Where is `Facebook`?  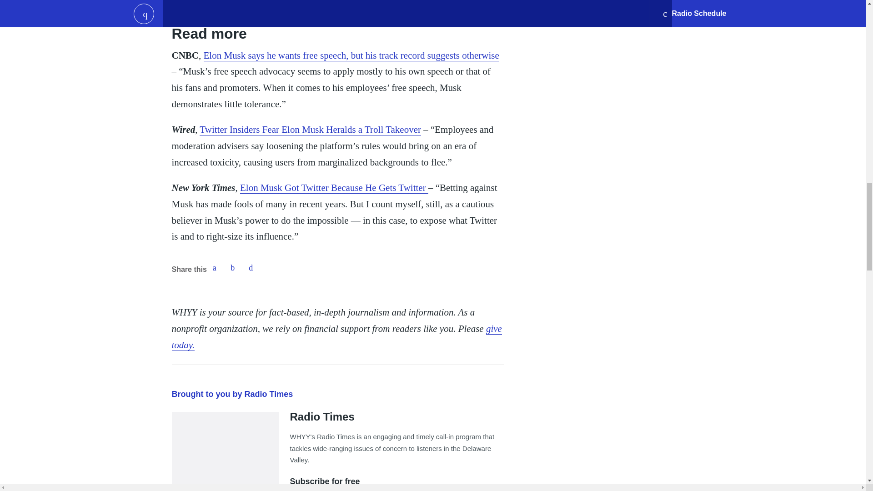 Facebook is located at coordinates (214, 268).